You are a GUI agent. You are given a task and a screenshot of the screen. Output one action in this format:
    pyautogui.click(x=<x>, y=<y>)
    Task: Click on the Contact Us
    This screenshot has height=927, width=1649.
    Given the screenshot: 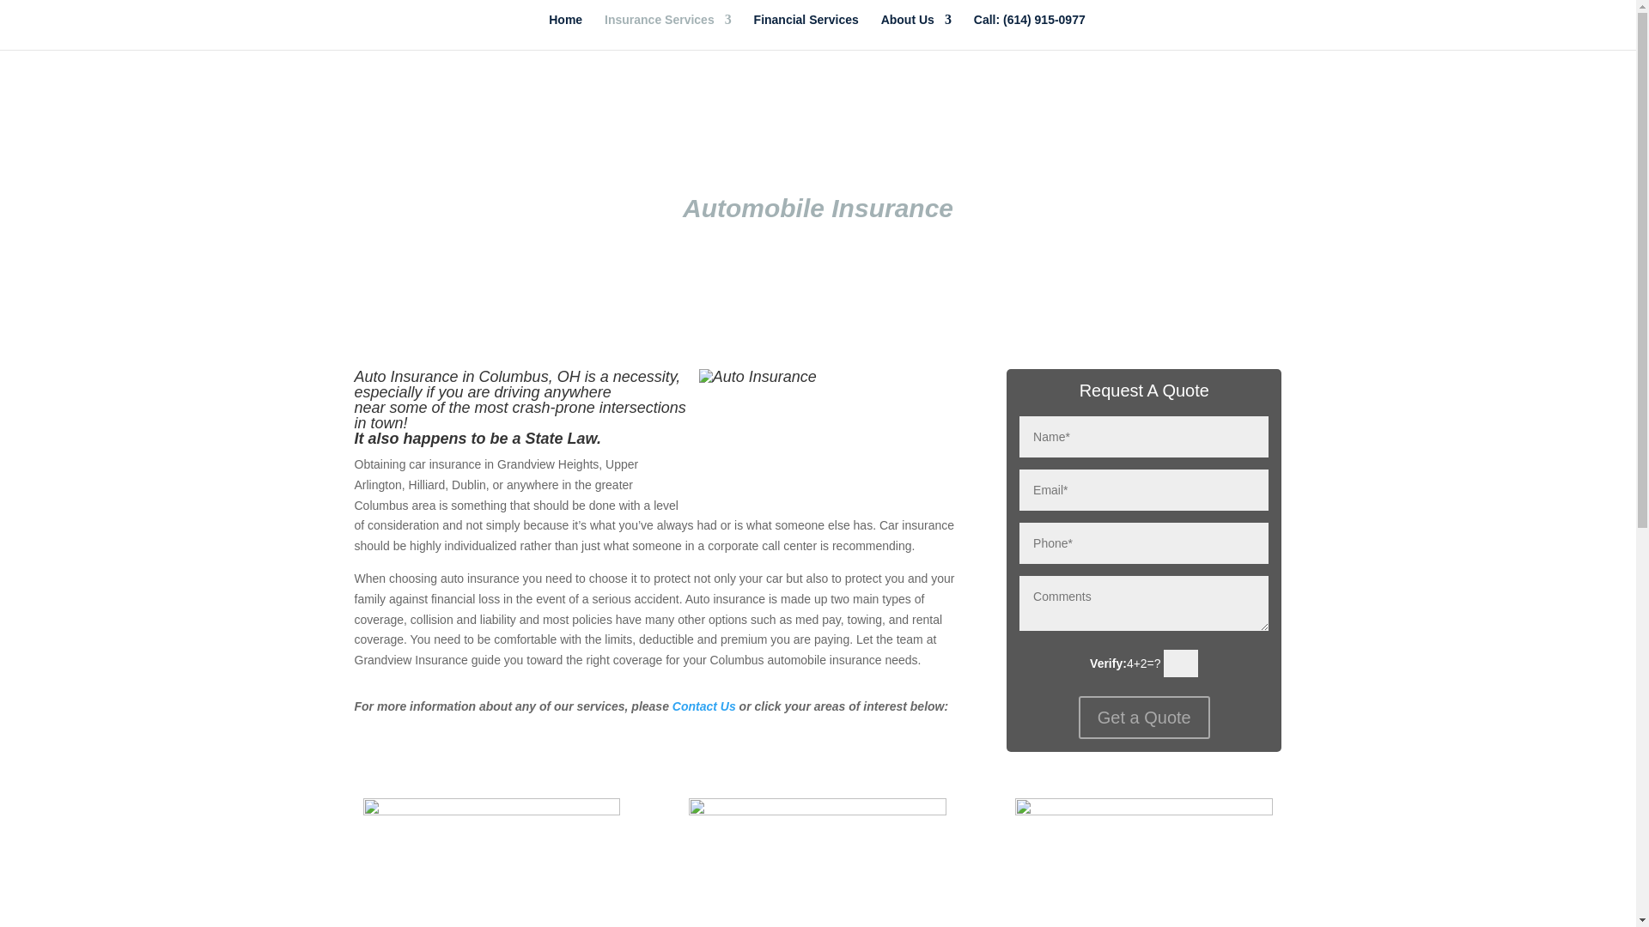 What is the action you would take?
    pyautogui.click(x=704, y=706)
    